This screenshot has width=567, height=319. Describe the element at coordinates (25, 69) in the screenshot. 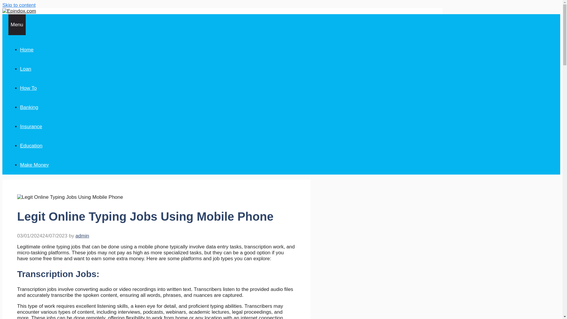

I see `Loan` at that location.